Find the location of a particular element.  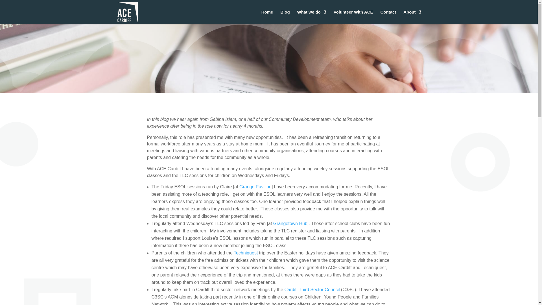

Contact is located at coordinates (388, 17).